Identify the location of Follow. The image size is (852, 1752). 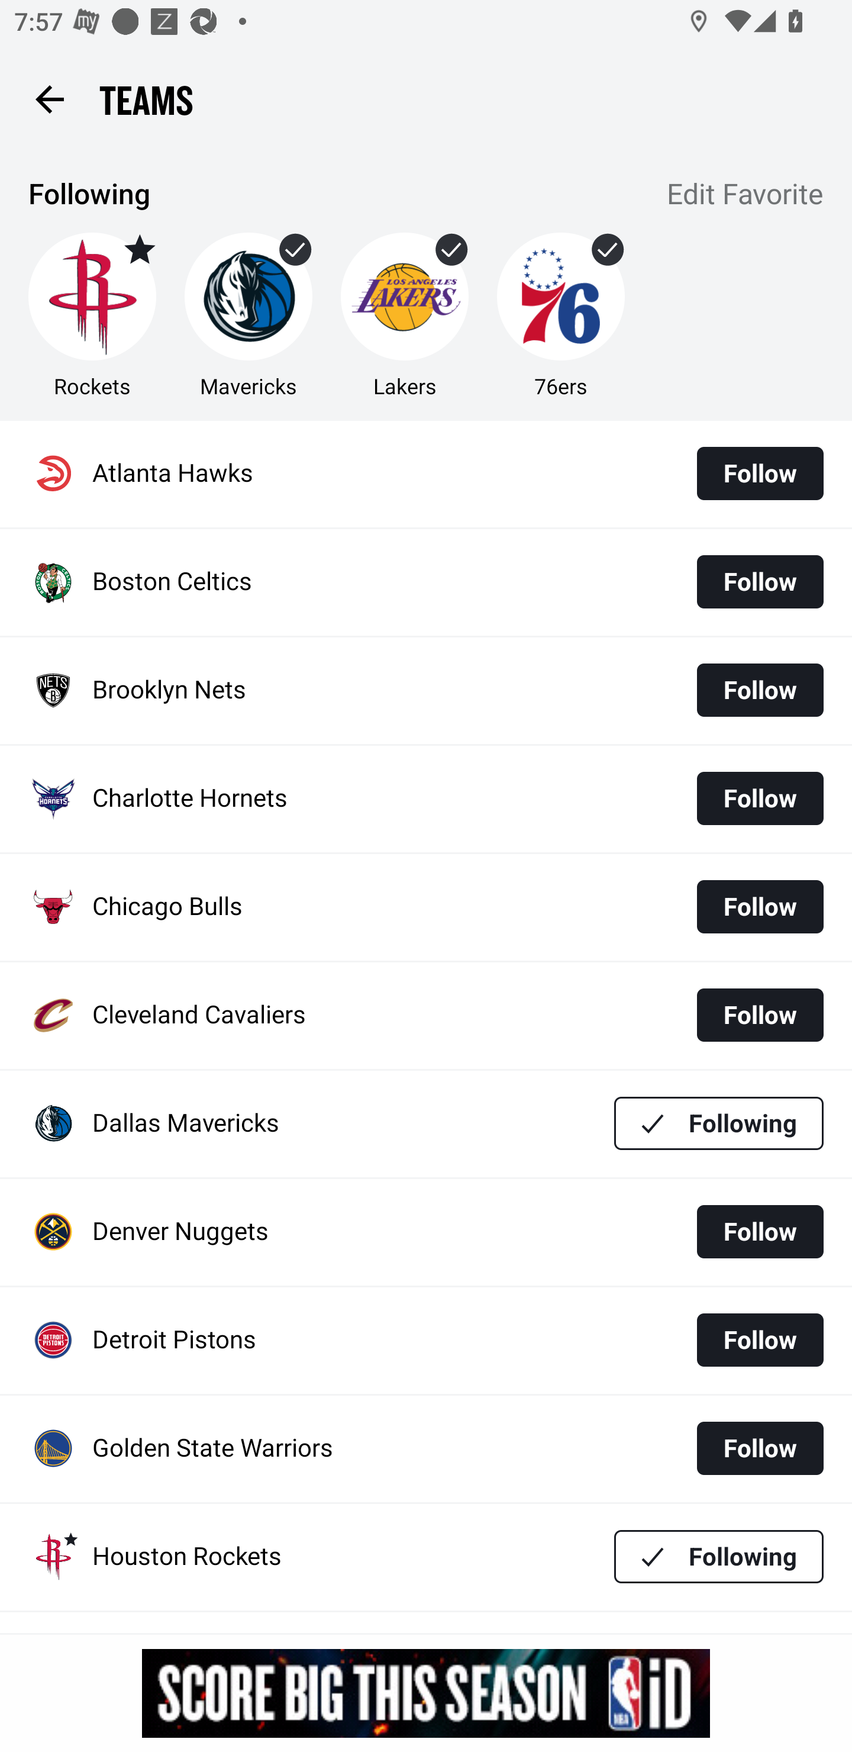
(760, 690).